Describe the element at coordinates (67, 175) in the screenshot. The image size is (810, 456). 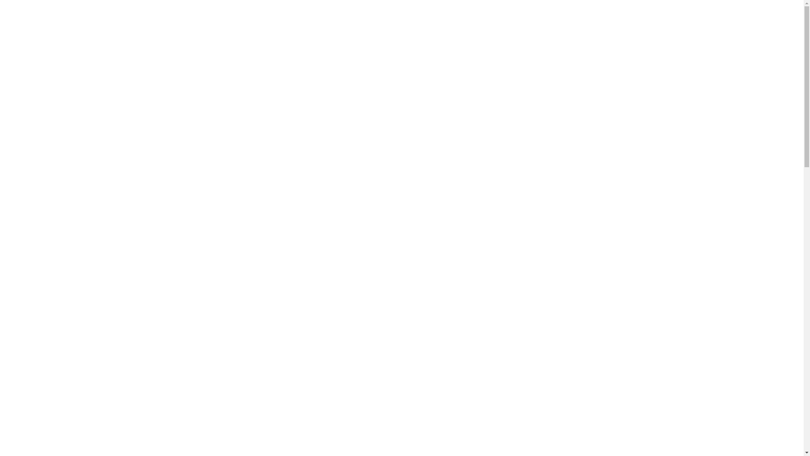
I see `Ayurveda-Shirodhara-Oelstirnguss` at that location.